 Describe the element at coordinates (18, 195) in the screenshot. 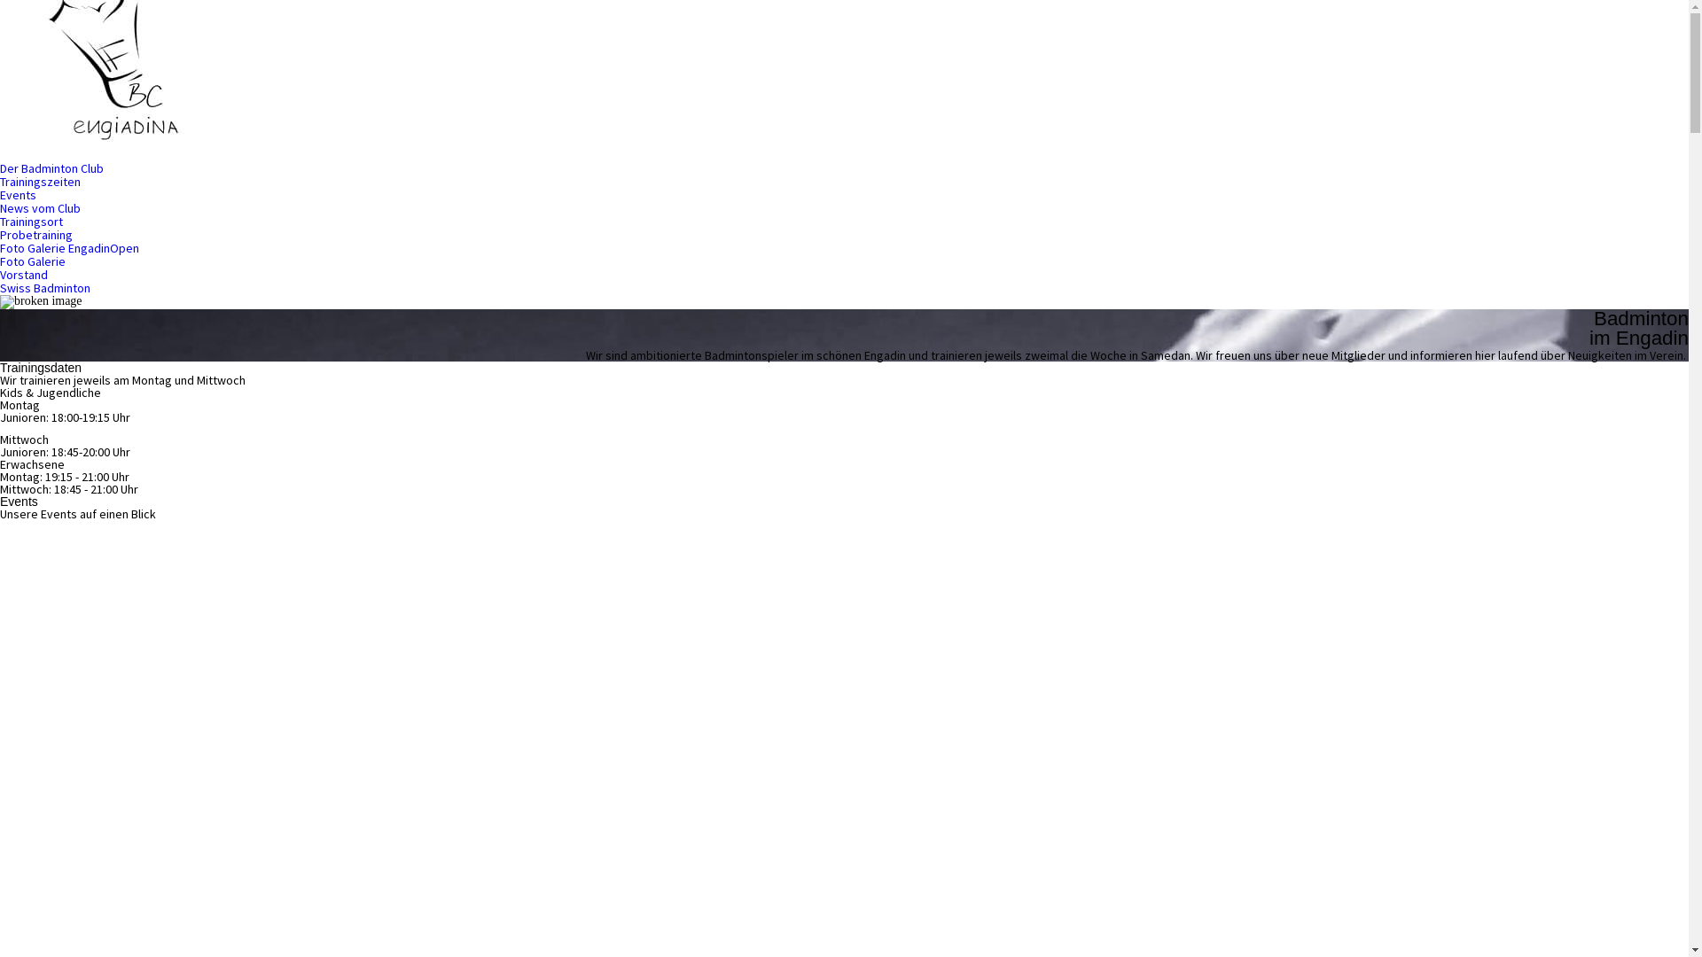

I see `Events` at that location.